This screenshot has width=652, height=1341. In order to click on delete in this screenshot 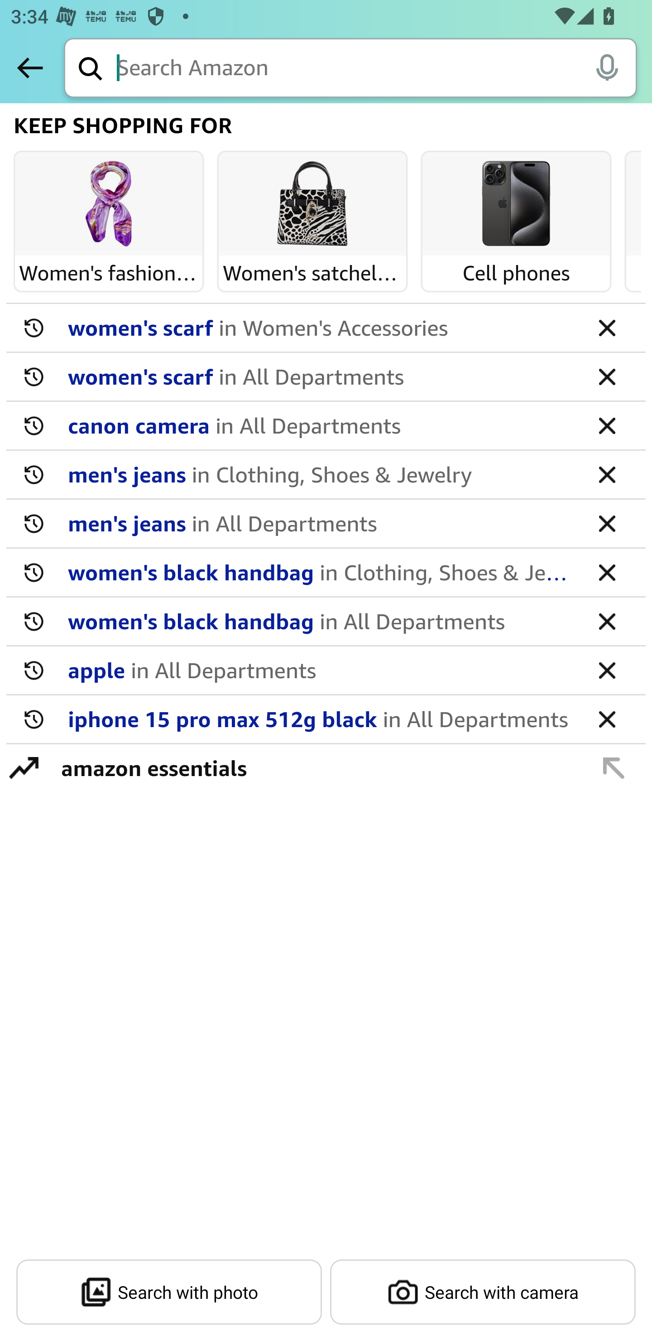, I will do `click(607, 719)`.